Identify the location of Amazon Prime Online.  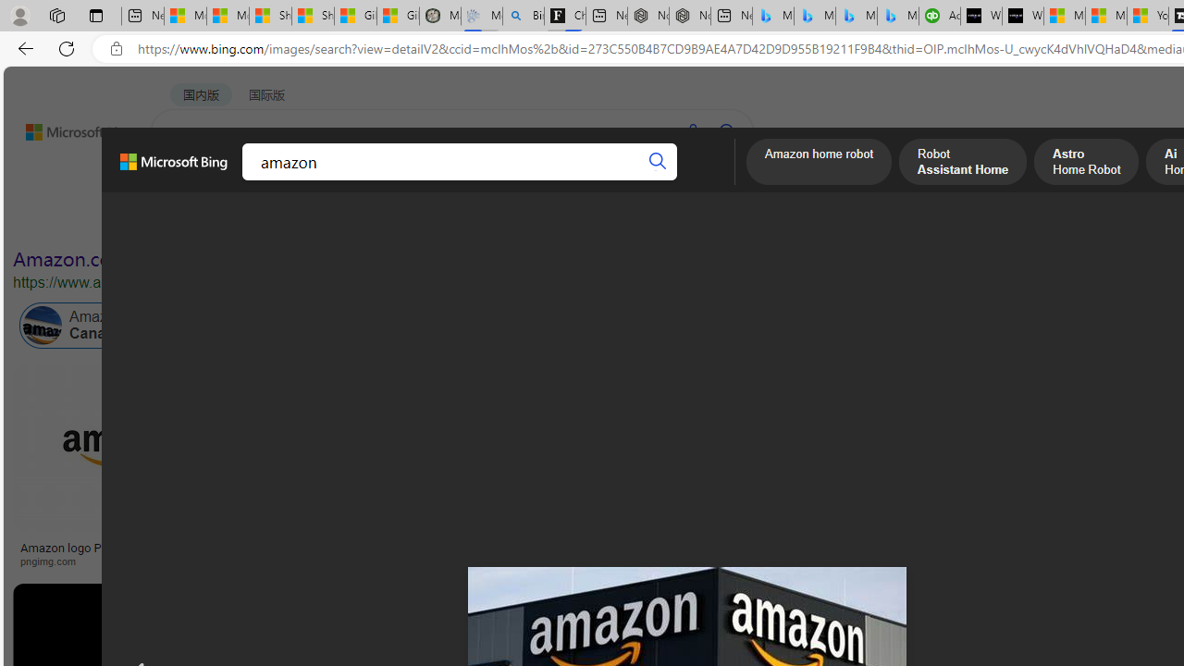
(280, 326).